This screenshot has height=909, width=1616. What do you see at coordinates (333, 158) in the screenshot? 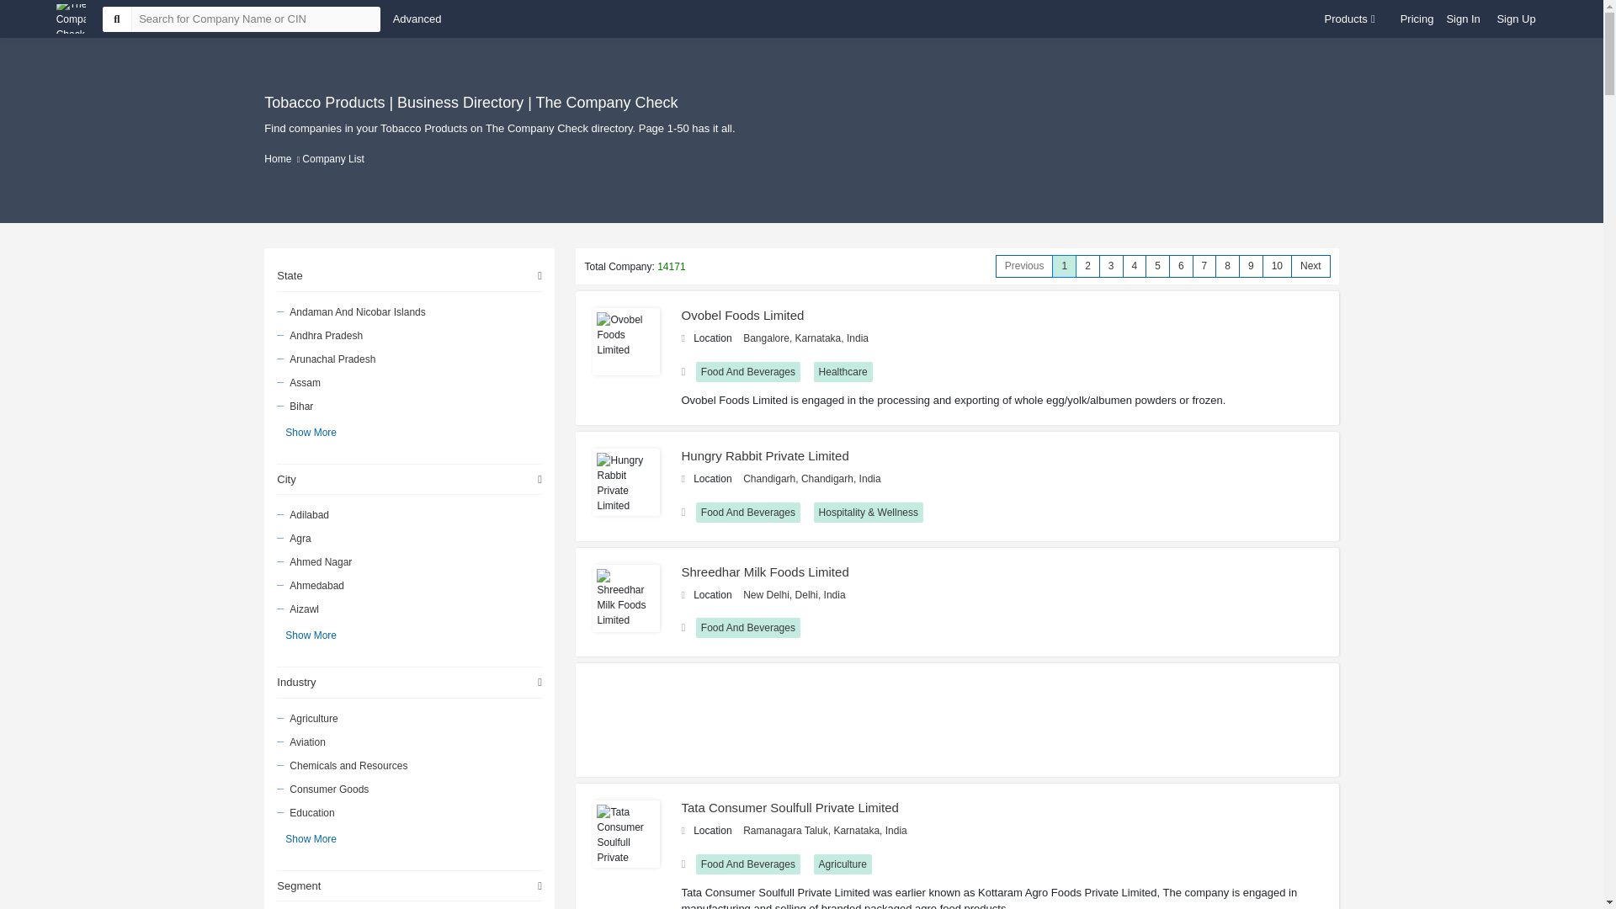
I see `Company List` at bounding box center [333, 158].